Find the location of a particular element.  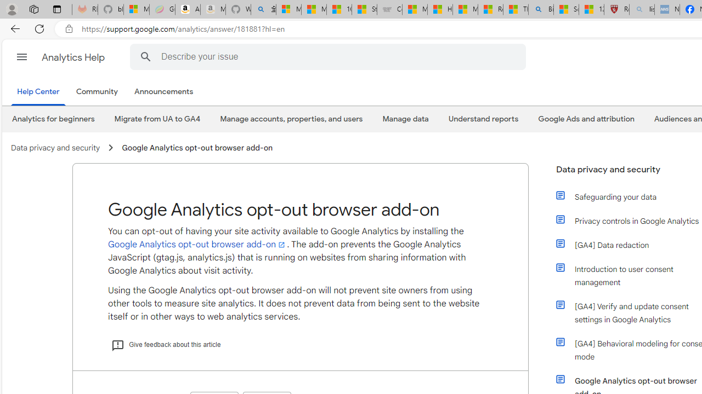

Give feedback about this article is located at coordinates (166, 345).